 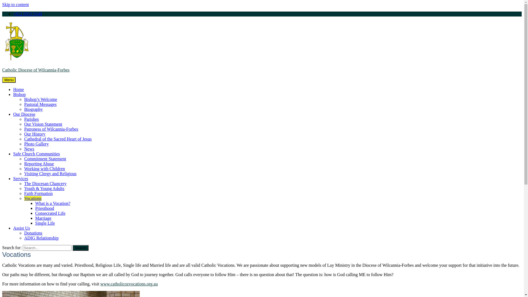 What do you see at coordinates (36, 70) in the screenshot?
I see `Catholic Diocese of Wilcannia-Forbes` at bounding box center [36, 70].